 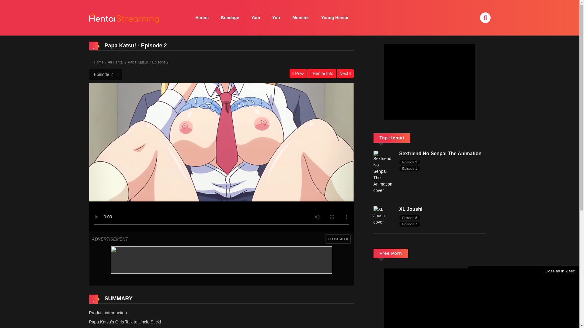 What do you see at coordinates (383, 172) in the screenshot?
I see `Sexfriend No Senpai The Animation` at bounding box center [383, 172].